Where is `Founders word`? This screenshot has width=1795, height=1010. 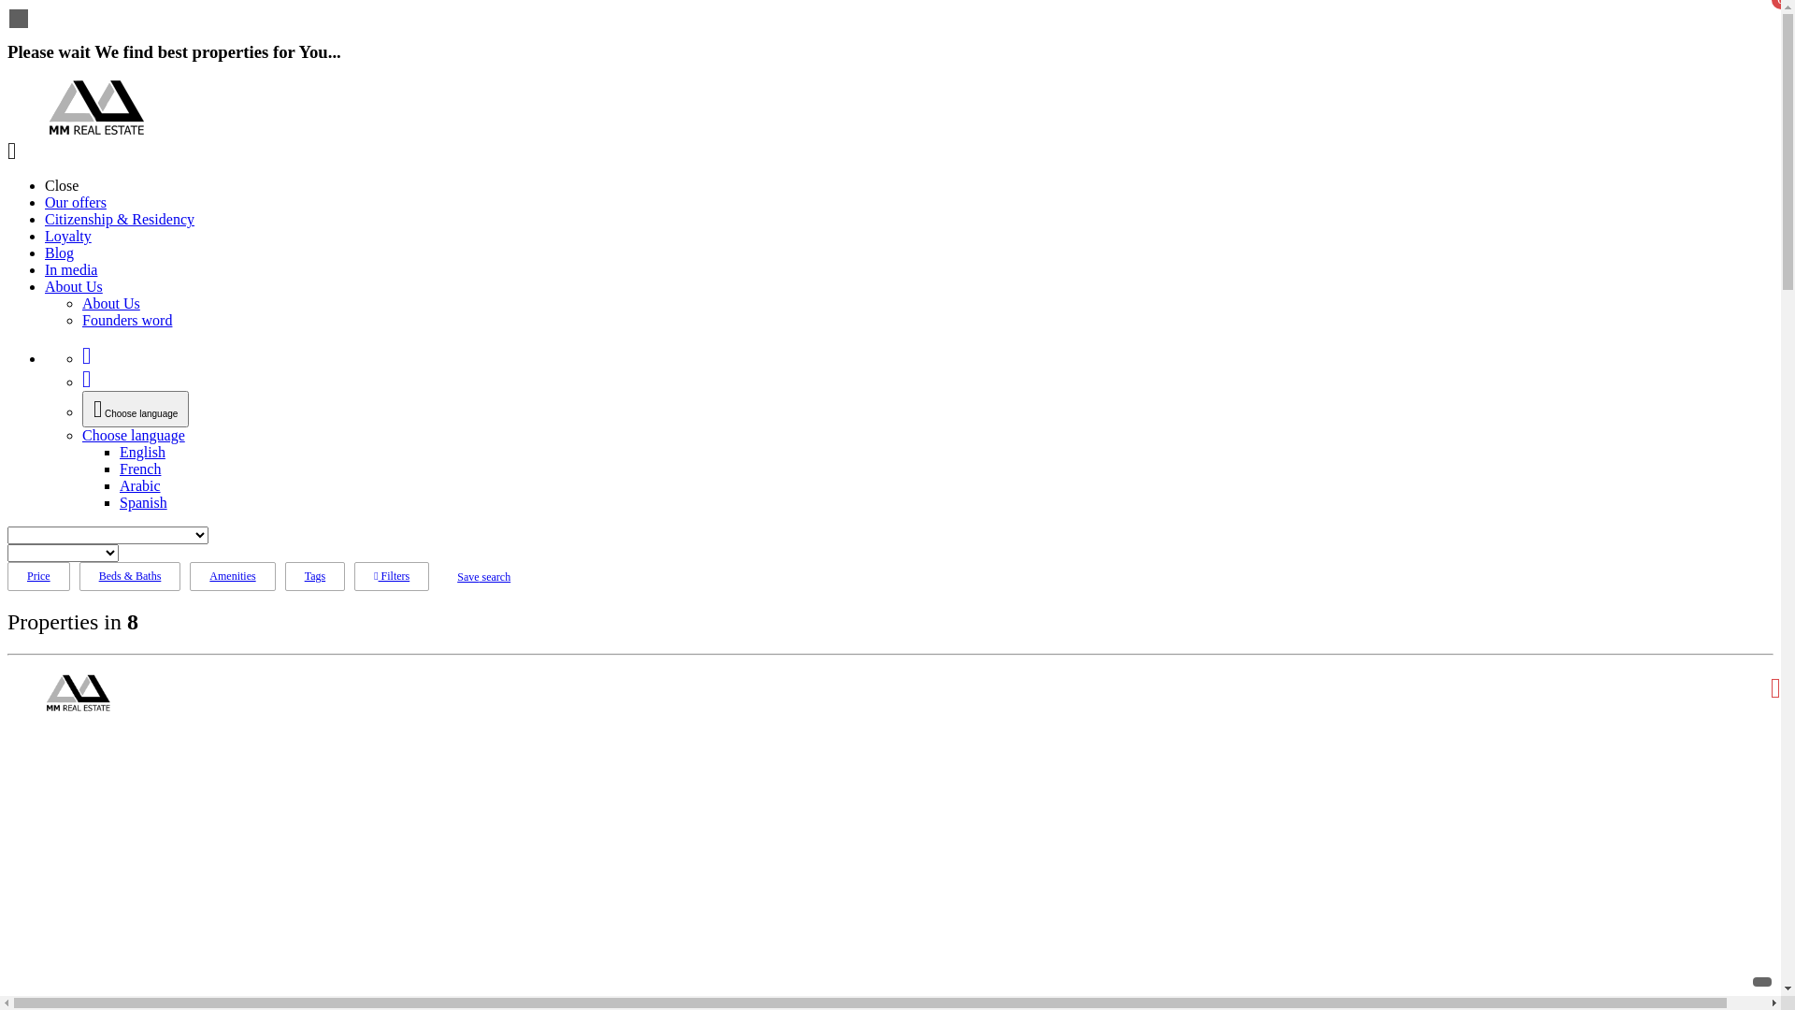
Founders word is located at coordinates (127, 320).